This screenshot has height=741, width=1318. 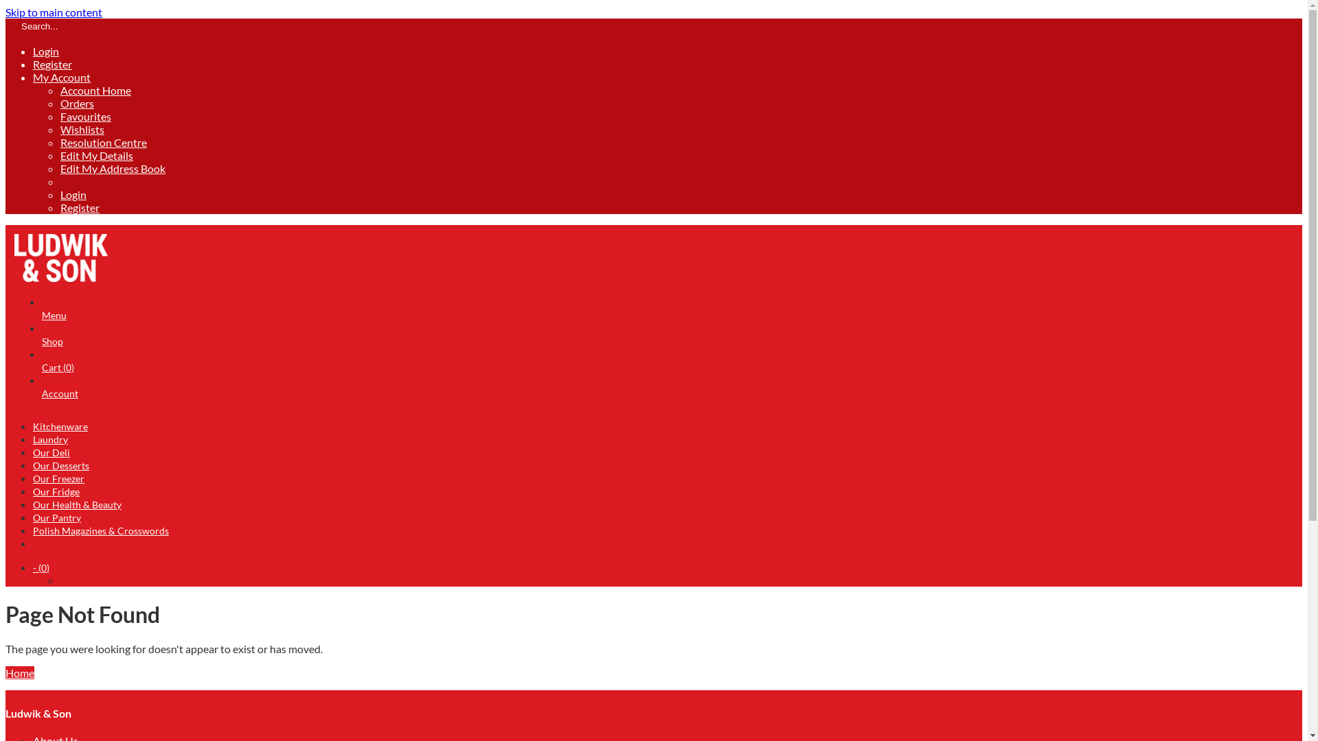 I want to click on Orders, so click(x=77, y=103).